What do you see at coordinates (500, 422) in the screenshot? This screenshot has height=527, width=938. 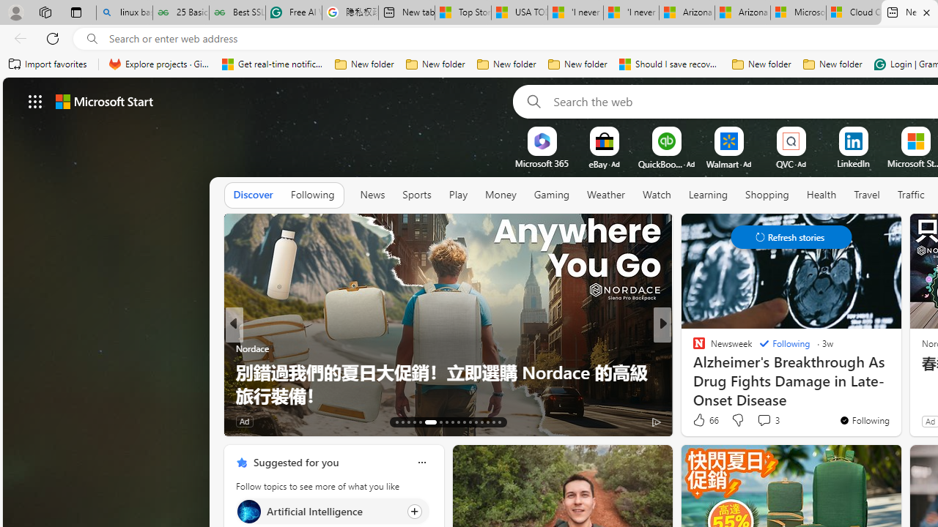 I see `AutomationID: tab-29` at bounding box center [500, 422].